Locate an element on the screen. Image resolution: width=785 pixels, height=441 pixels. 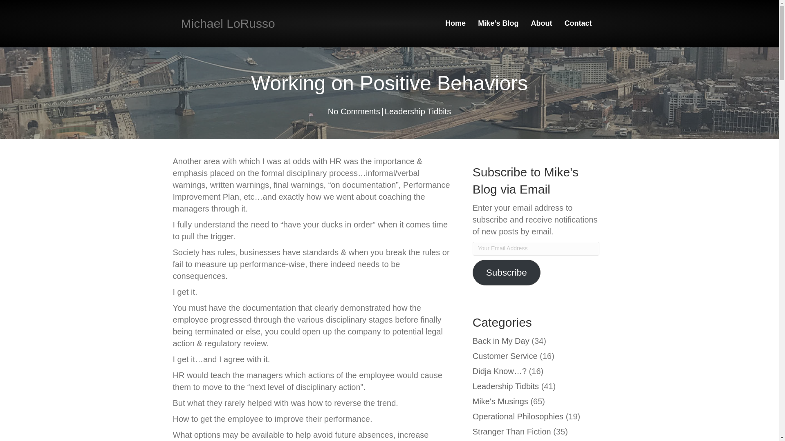
Operational Philosophies is located at coordinates (518, 416).